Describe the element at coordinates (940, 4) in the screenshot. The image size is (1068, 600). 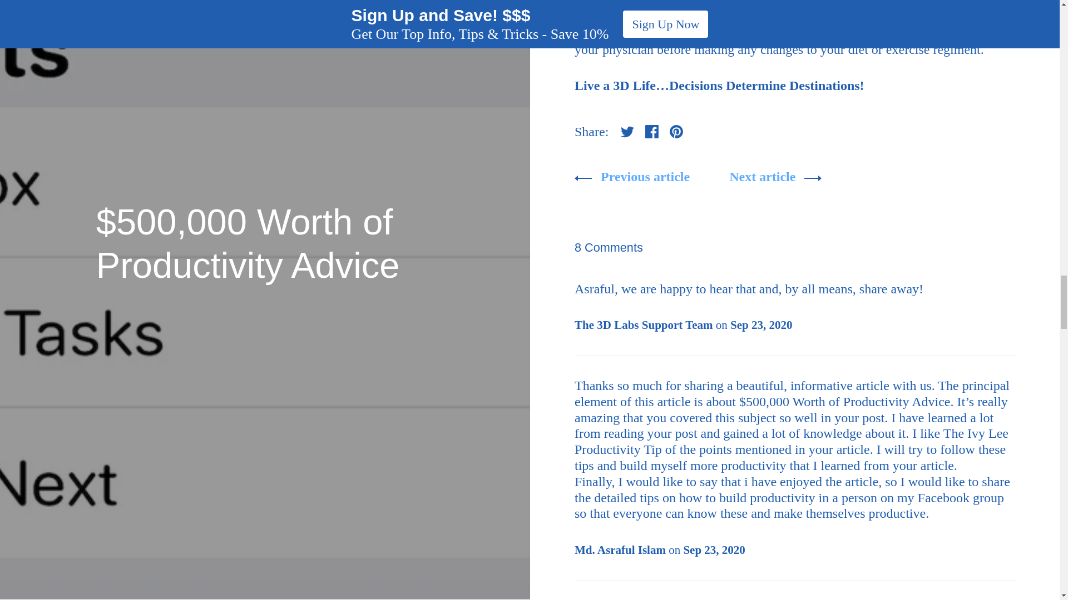
I see `supplement` at that location.